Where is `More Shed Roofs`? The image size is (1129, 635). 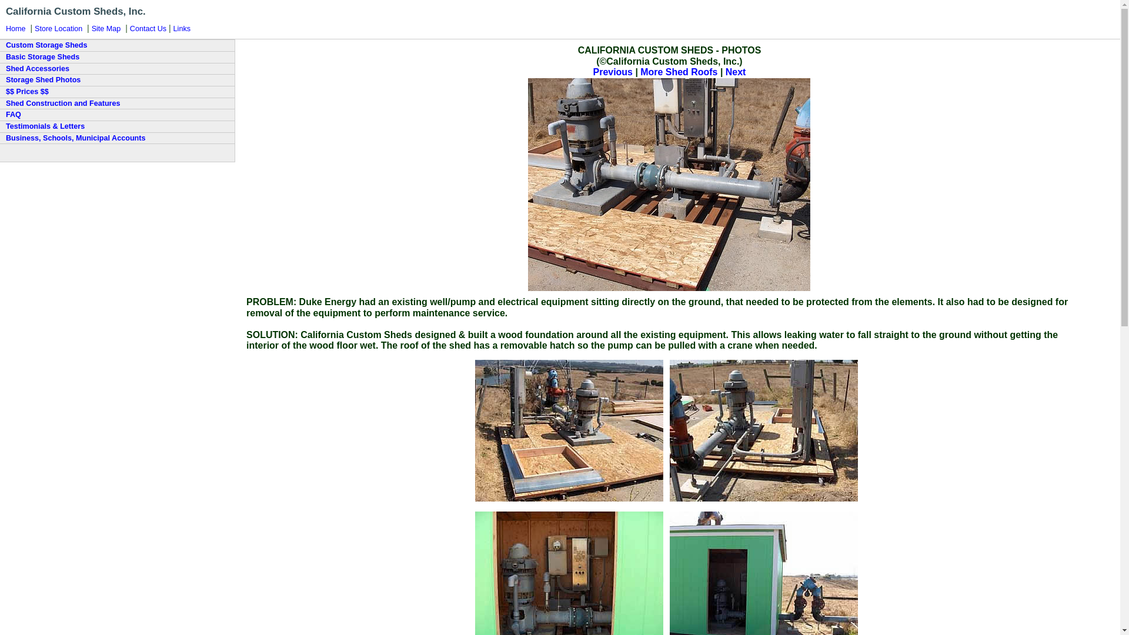
More Shed Roofs is located at coordinates (680, 72).